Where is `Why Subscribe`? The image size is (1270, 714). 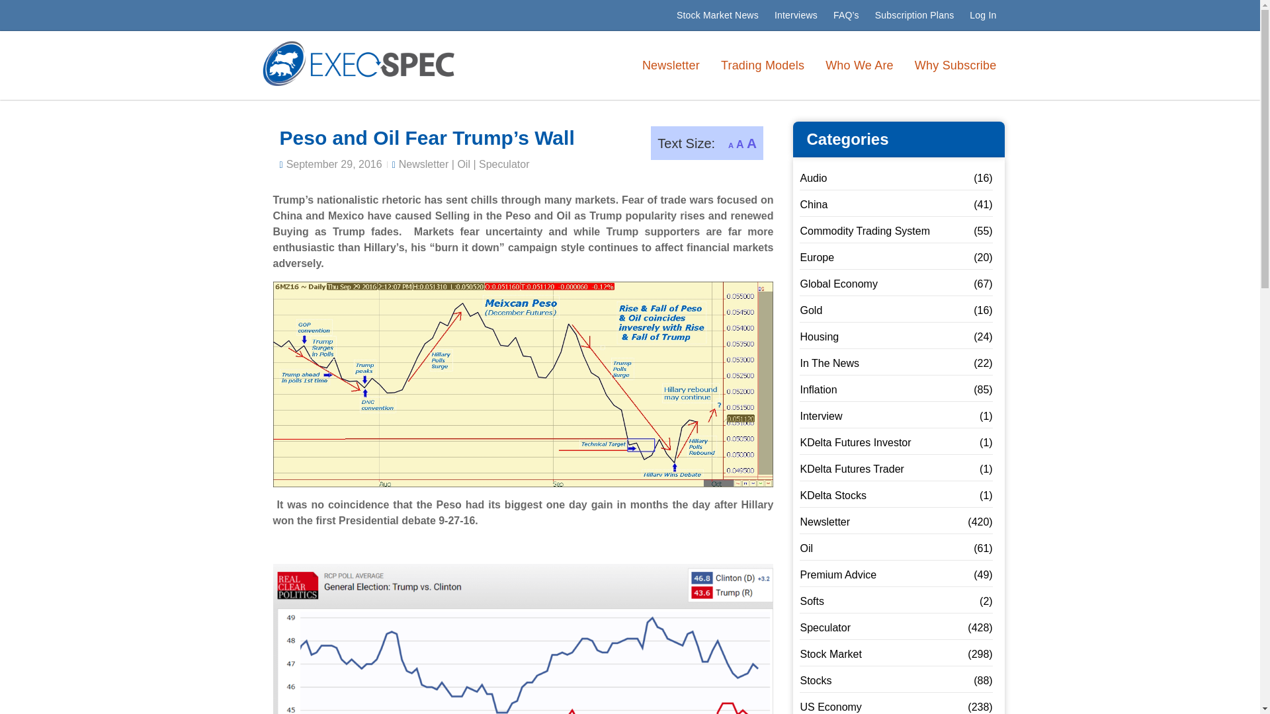 Why Subscribe is located at coordinates (955, 65).